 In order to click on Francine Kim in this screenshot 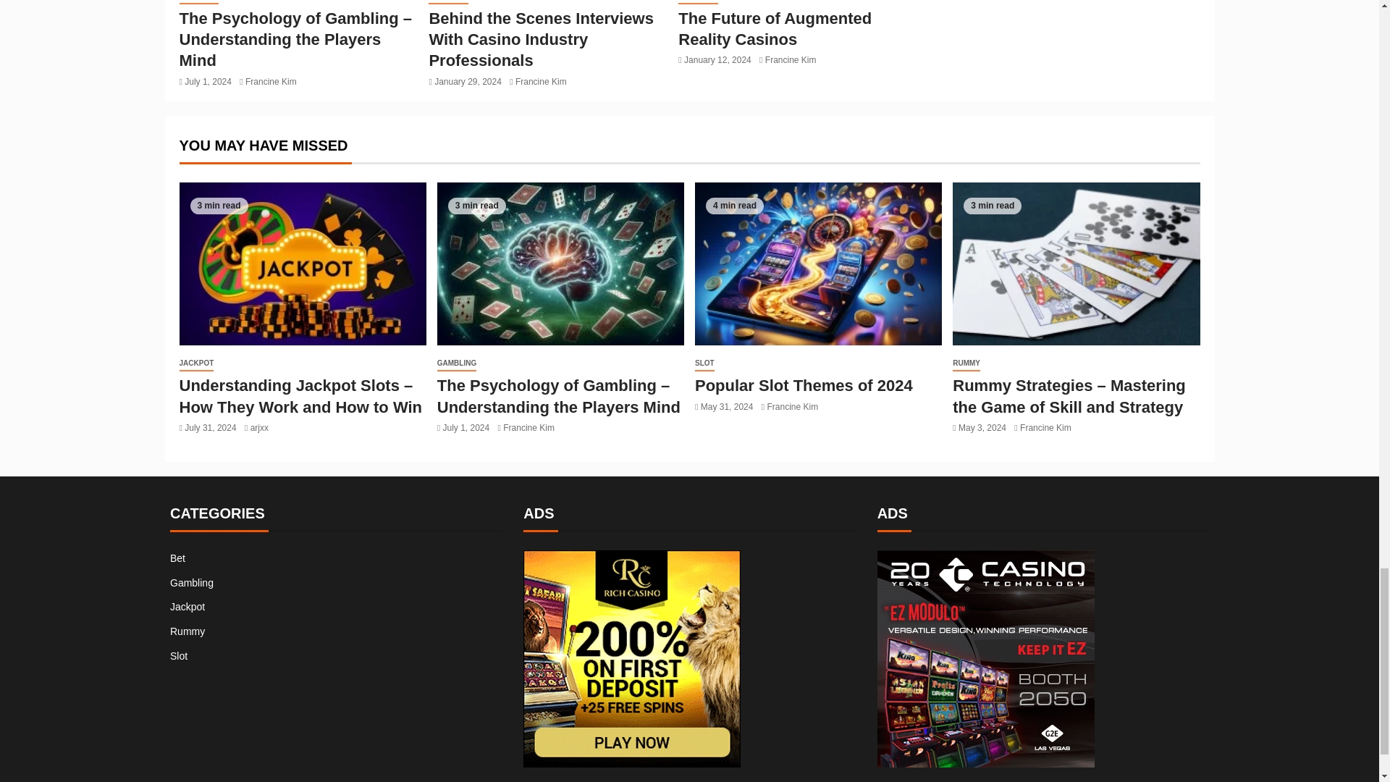, I will do `click(271, 81)`.